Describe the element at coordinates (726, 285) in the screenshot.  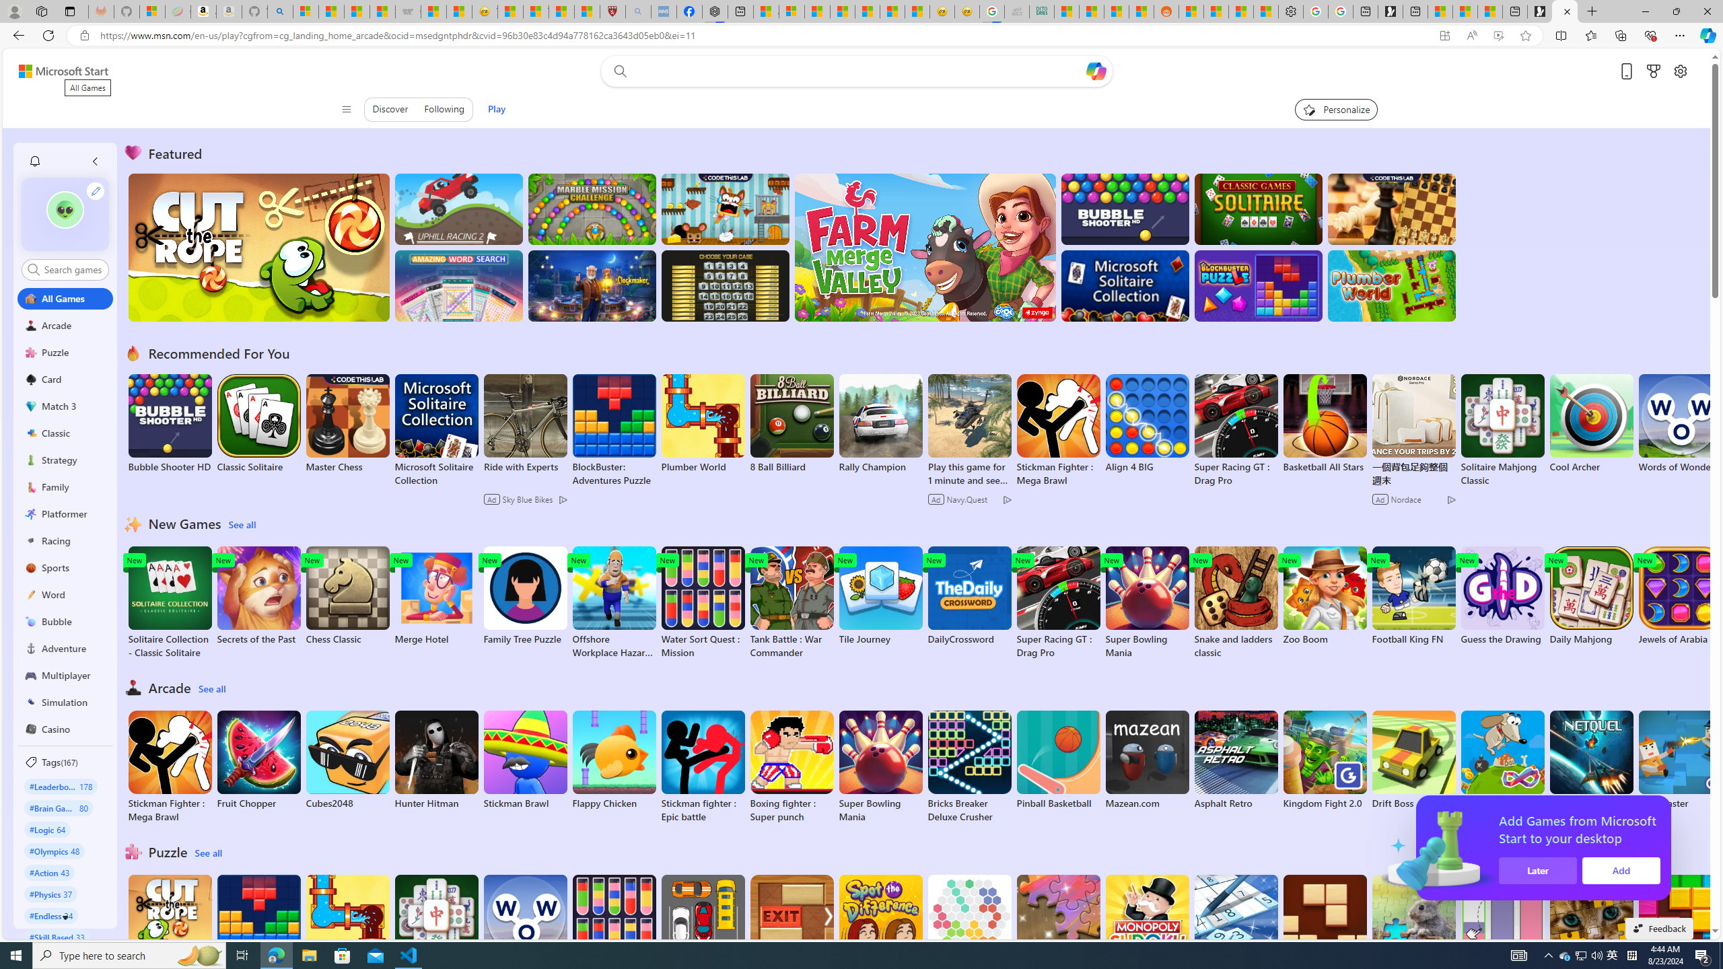
I see `Deal or No Deal` at that location.